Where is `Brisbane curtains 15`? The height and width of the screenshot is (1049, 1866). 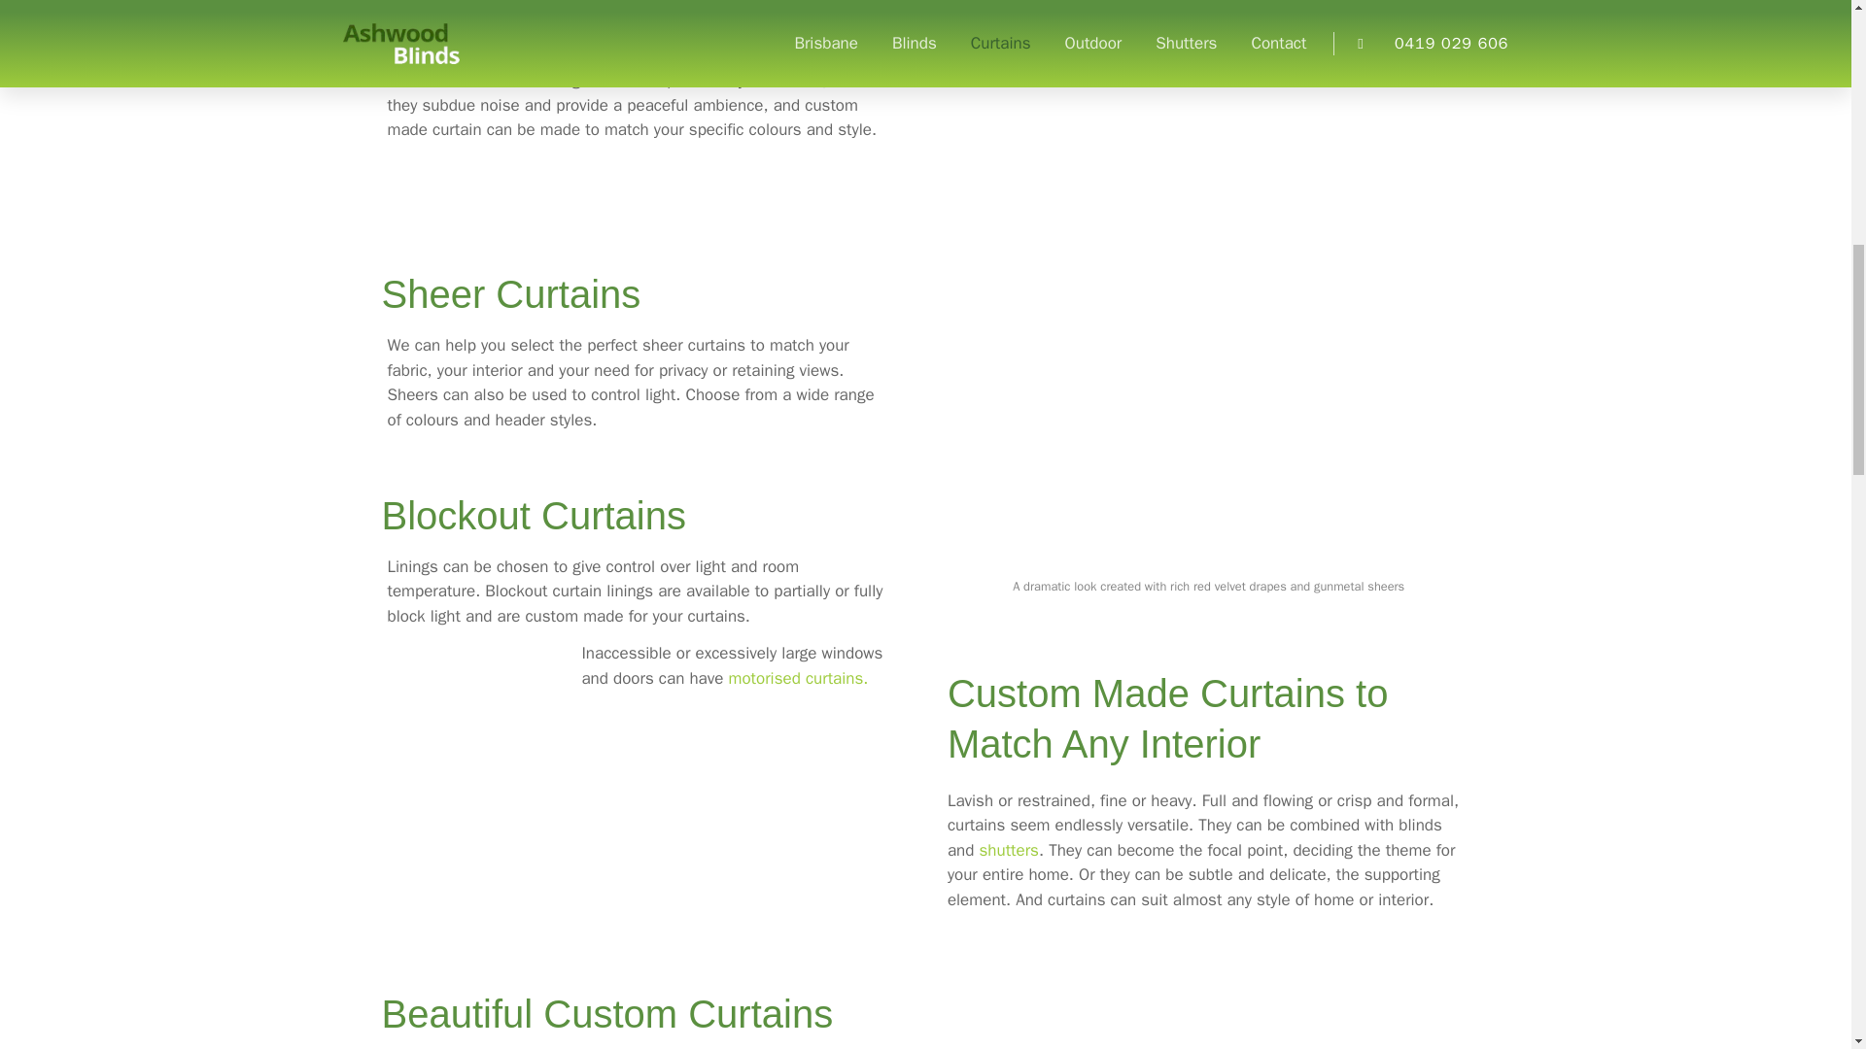
Brisbane curtains 15 is located at coordinates (1209, 997).